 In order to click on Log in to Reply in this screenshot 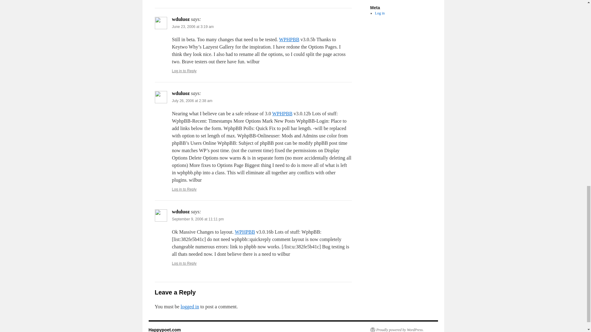, I will do `click(184, 189)`.